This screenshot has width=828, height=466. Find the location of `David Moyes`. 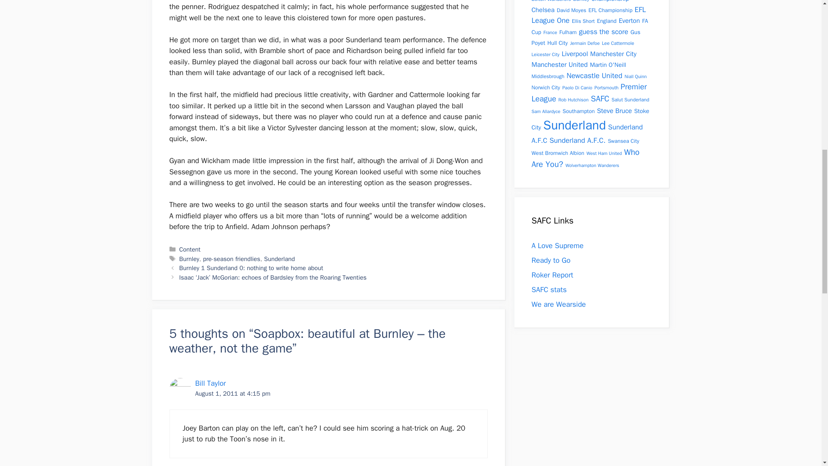

David Moyes is located at coordinates (571, 10).